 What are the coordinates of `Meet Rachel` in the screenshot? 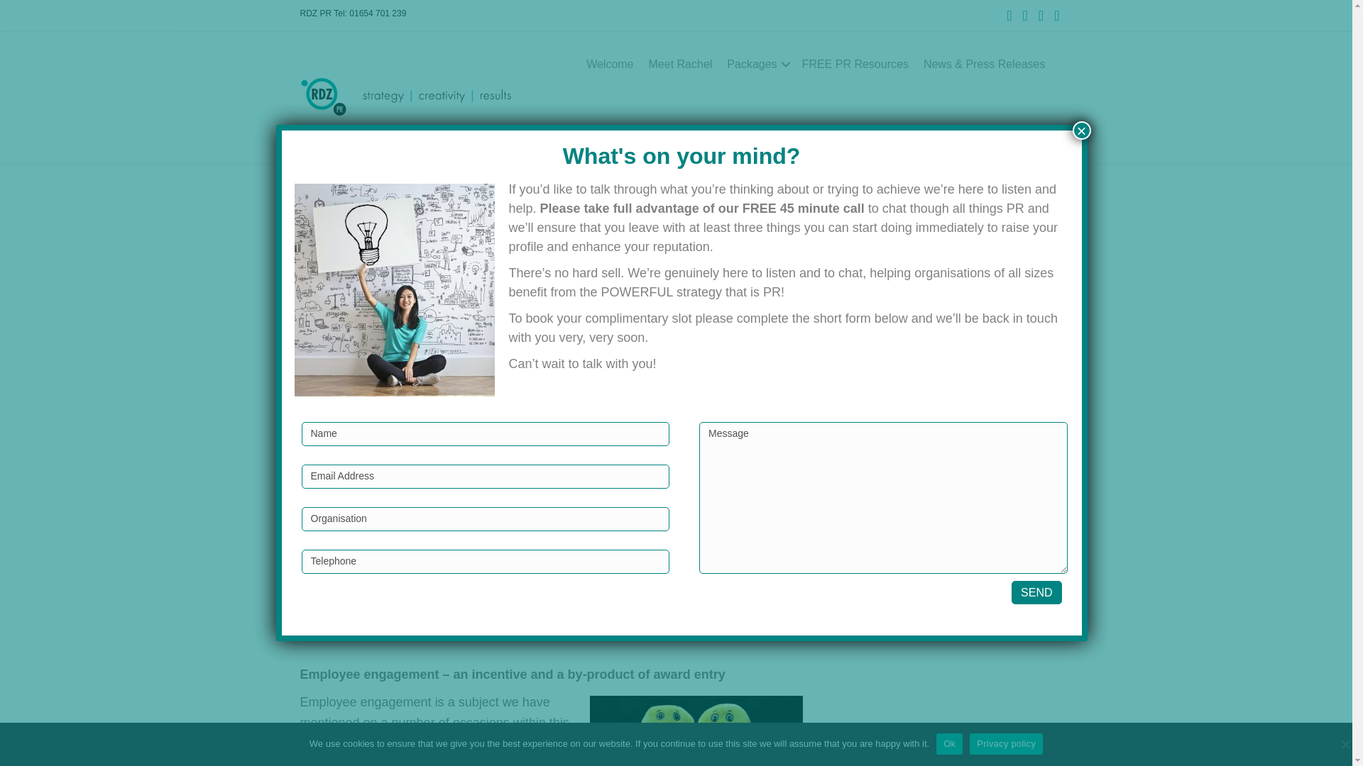 It's located at (680, 65).